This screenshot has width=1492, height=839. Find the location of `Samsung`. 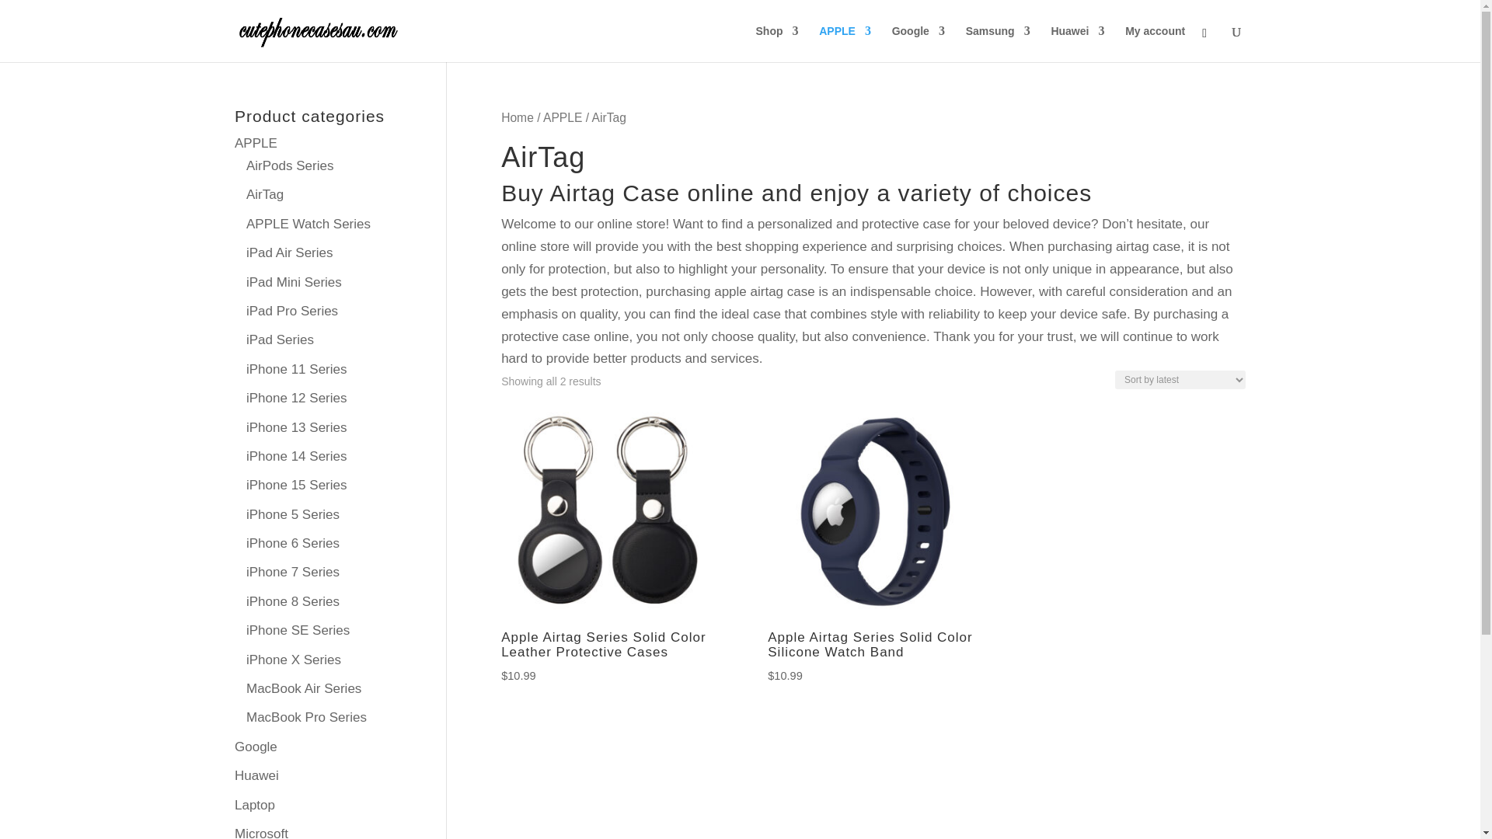

Samsung is located at coordinates (998, 44).